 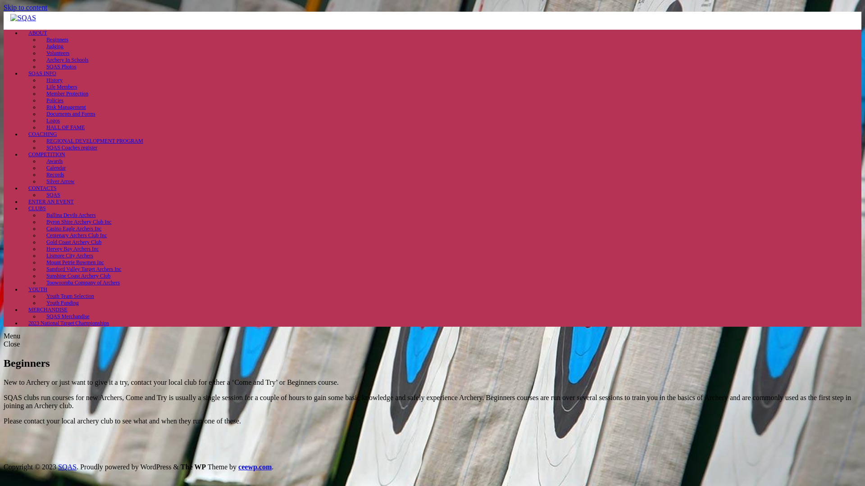 I want to click on COACHING, so click(x=42, y=134).